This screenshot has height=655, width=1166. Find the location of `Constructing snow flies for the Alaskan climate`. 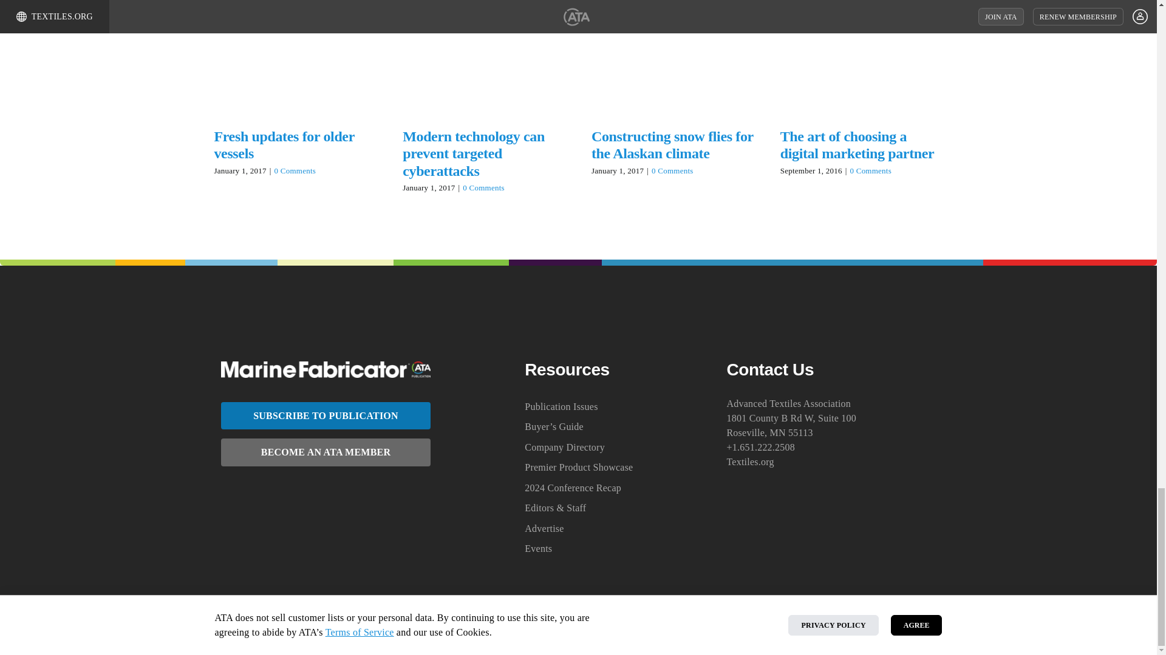

Constructing snow flies for the Alaskan climate is located at coordinates (672, 144).